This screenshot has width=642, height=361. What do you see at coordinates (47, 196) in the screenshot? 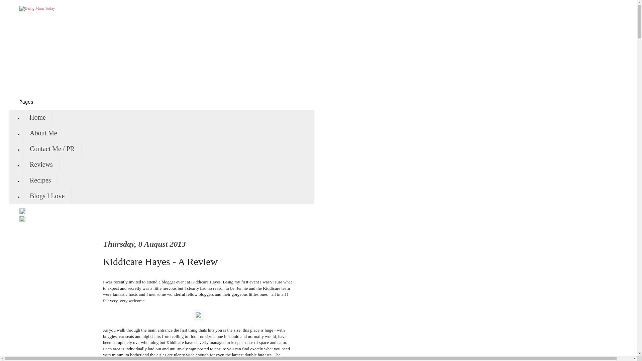
I see `Blogs I Love` at bounding box center [47, 196].